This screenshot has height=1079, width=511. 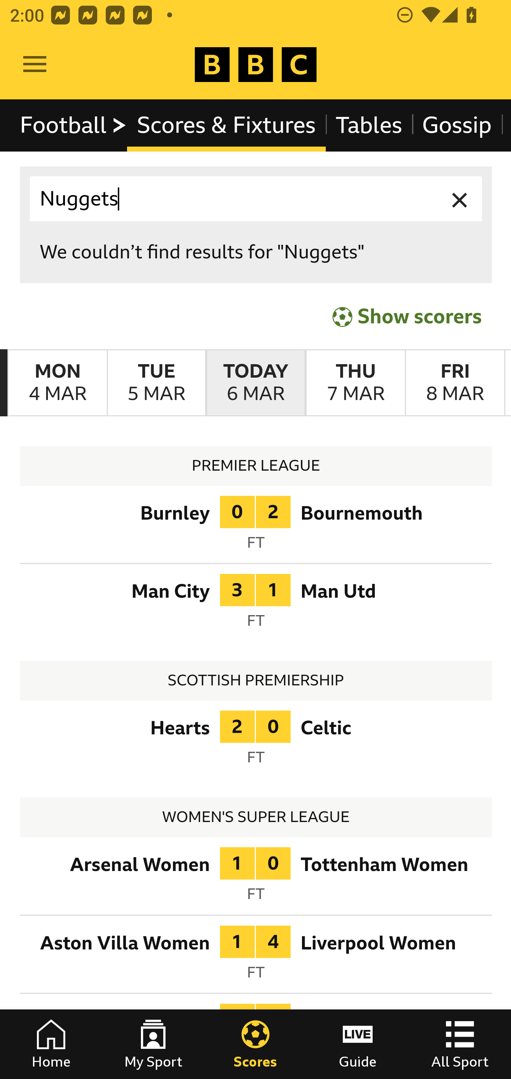 I want to click on Show scorers, so click(x=407, y=317).